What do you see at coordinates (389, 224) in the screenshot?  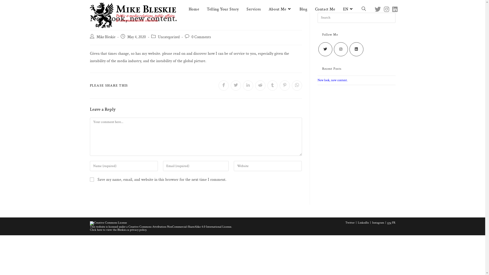 I see `EN` at bounding box center [389, 224].